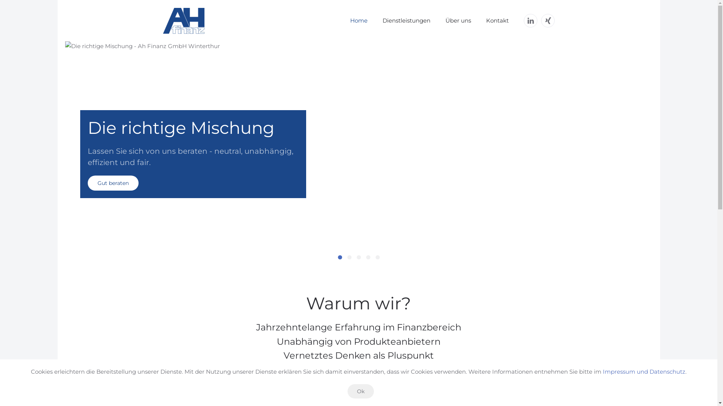 The width and height of the screenshot is (723, 406). I want to click on Home, so click(359, 21).